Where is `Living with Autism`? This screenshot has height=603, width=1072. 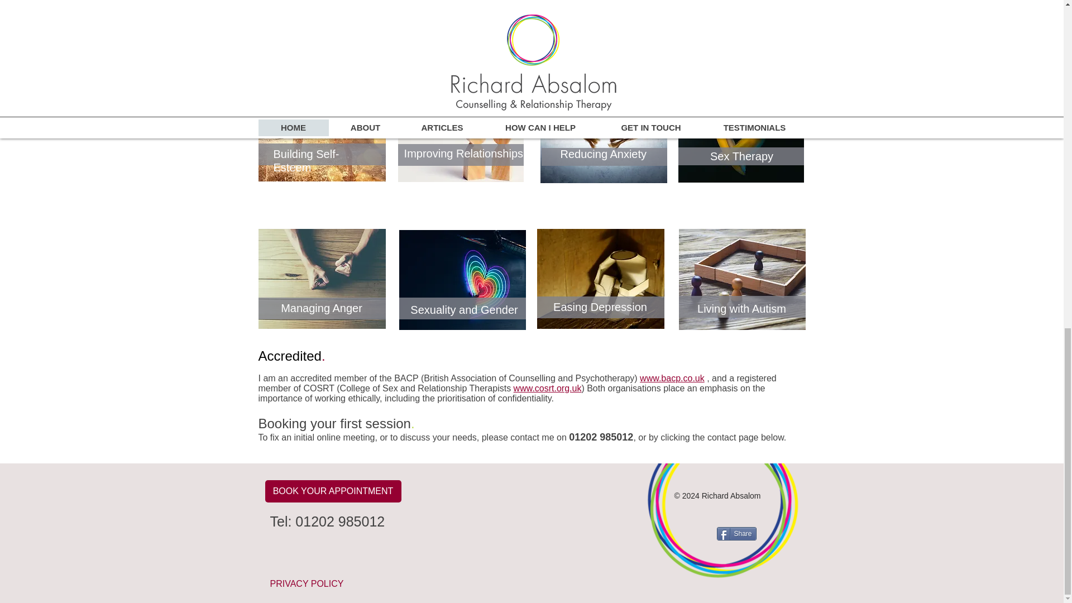 Living with Autism is located at coordinates (741, 308).